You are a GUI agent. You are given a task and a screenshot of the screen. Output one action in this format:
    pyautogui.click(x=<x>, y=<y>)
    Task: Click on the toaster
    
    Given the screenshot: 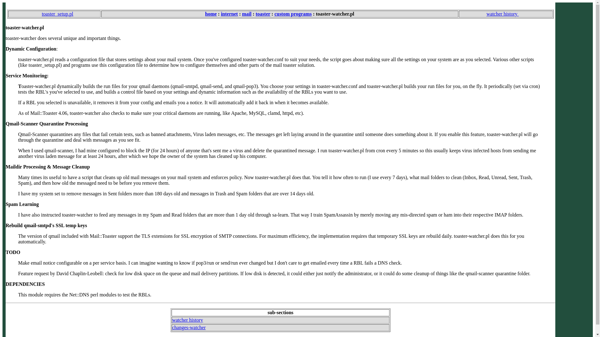 What is the action you would take?
    pyautogui.click(x=263, y=14)
    